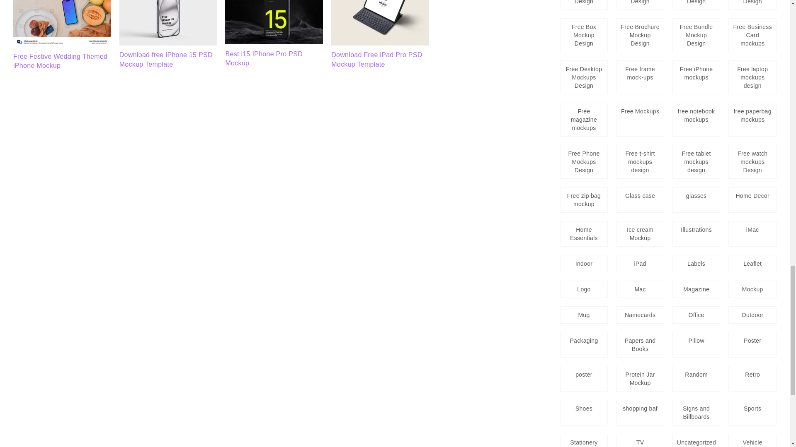 The height and width of the screenshot is (447, 796). Describe the element at coordinates (168, 23) in the screenshot. I see `Free White Box Packaging Truck PSD Mockup` at that location.